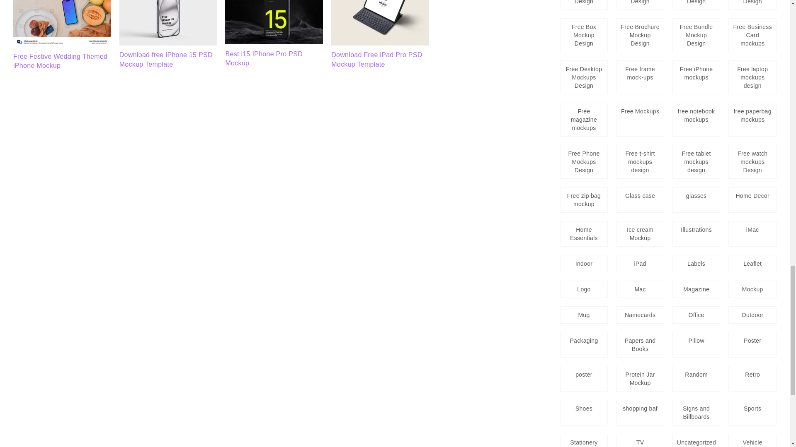 The height and width of the screenshot is (447, 796). Describe the element at coordinates (168, 23) in the screenshot. I see `Free White Box Packaging Truck PSD Mockup` at that location.